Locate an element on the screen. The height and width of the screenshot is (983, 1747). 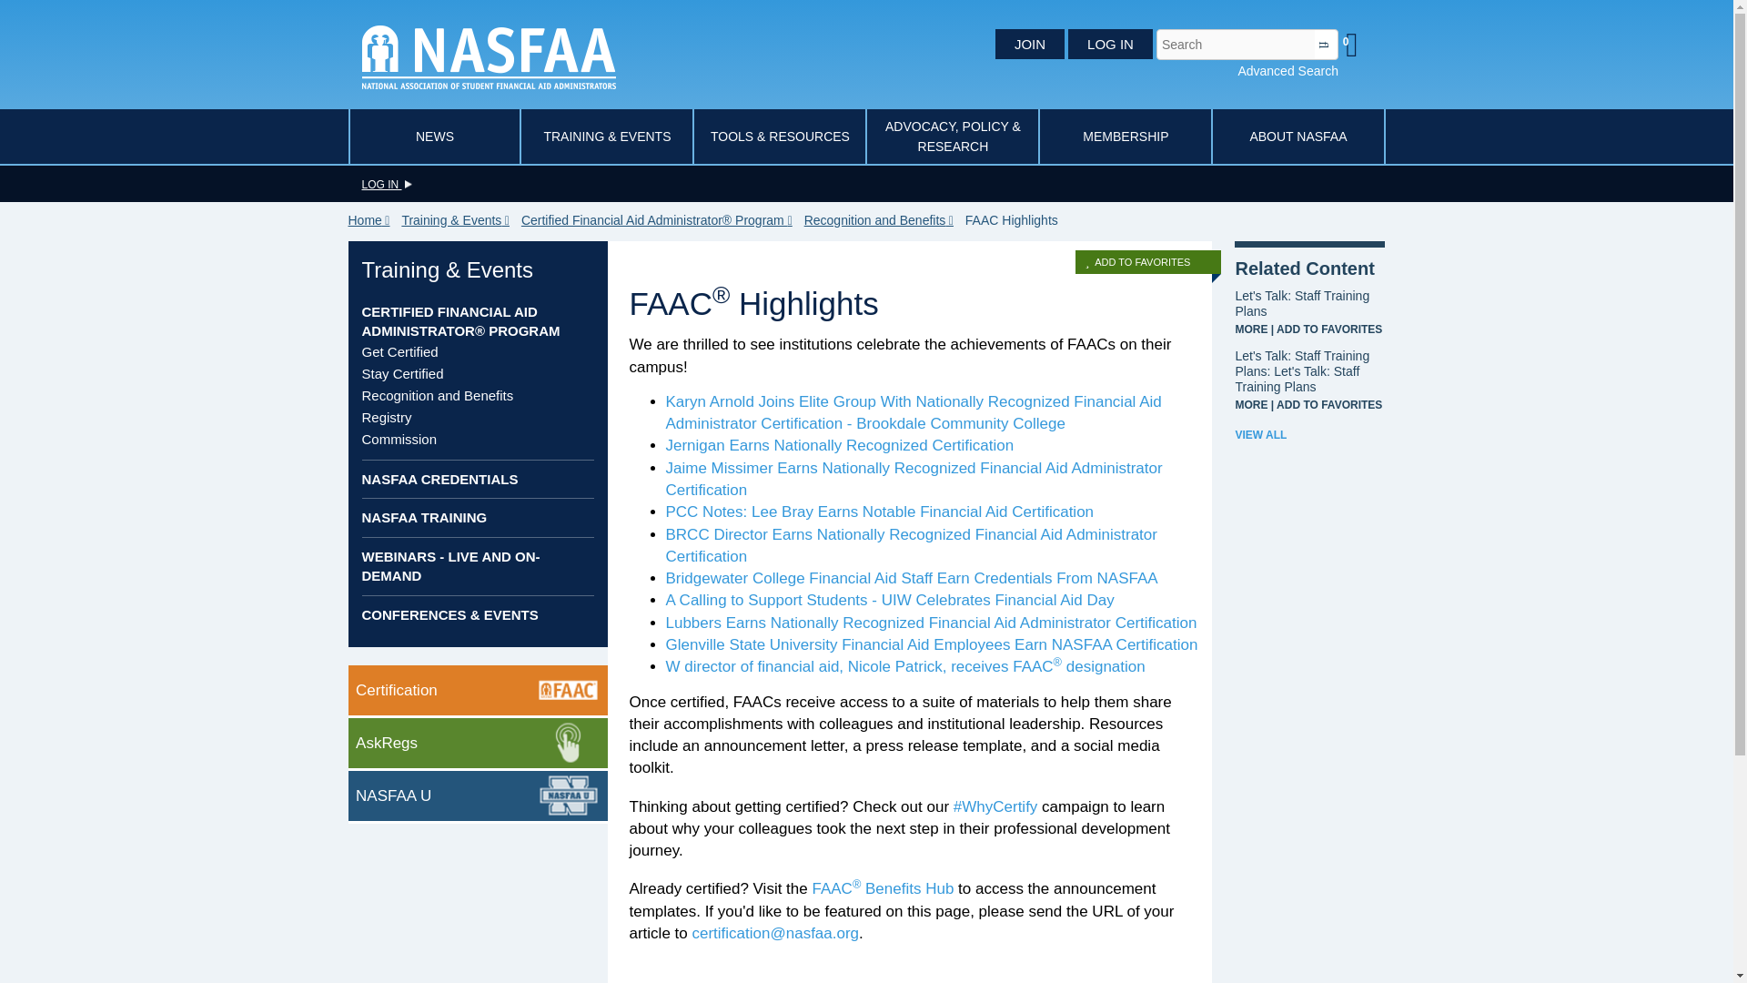
NASFAA Training is located at coordinates (424, 517).